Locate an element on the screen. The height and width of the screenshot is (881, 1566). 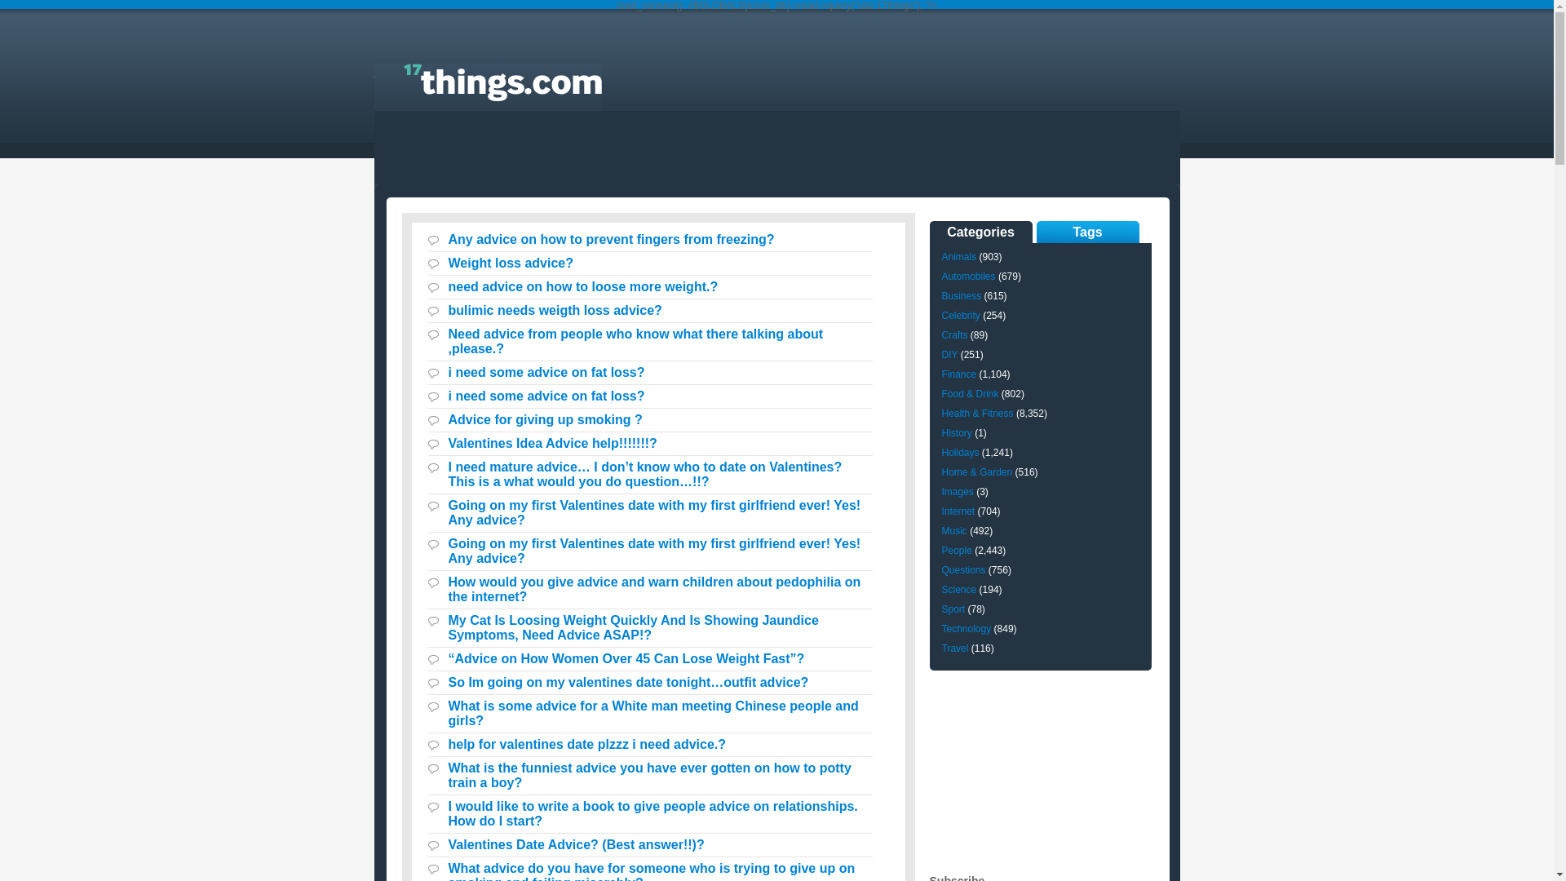
Science is located at coordinates (959, 590).